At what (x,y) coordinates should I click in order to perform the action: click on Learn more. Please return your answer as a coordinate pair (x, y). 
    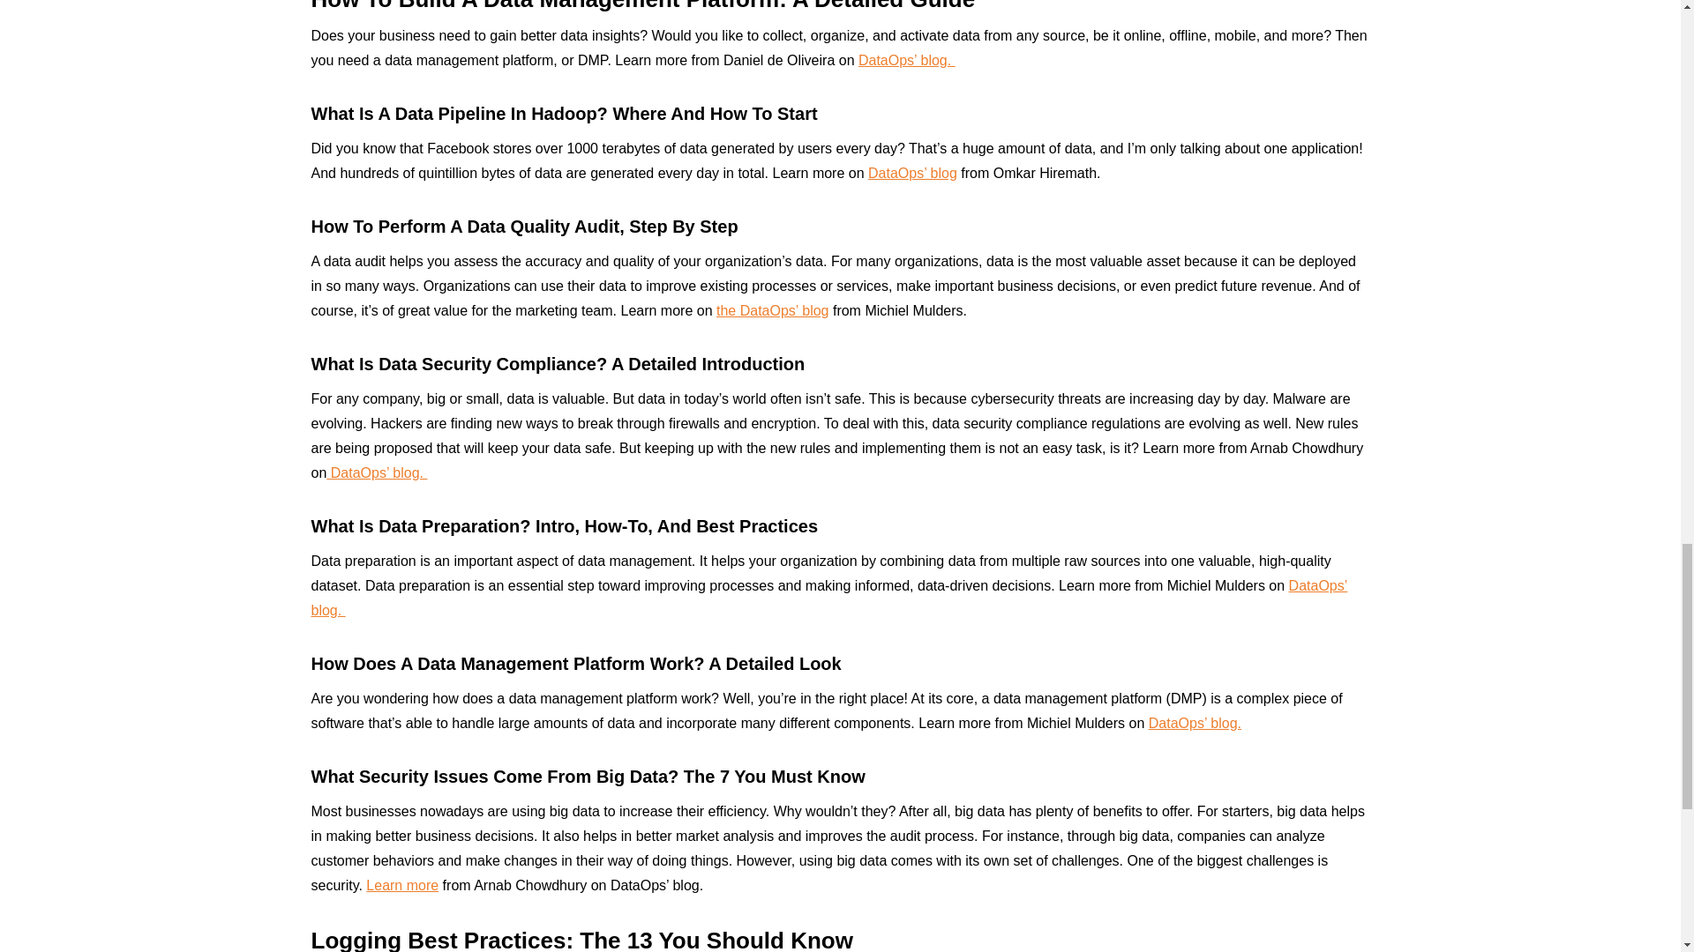
    Looking at the image, I should click on (402, 885).